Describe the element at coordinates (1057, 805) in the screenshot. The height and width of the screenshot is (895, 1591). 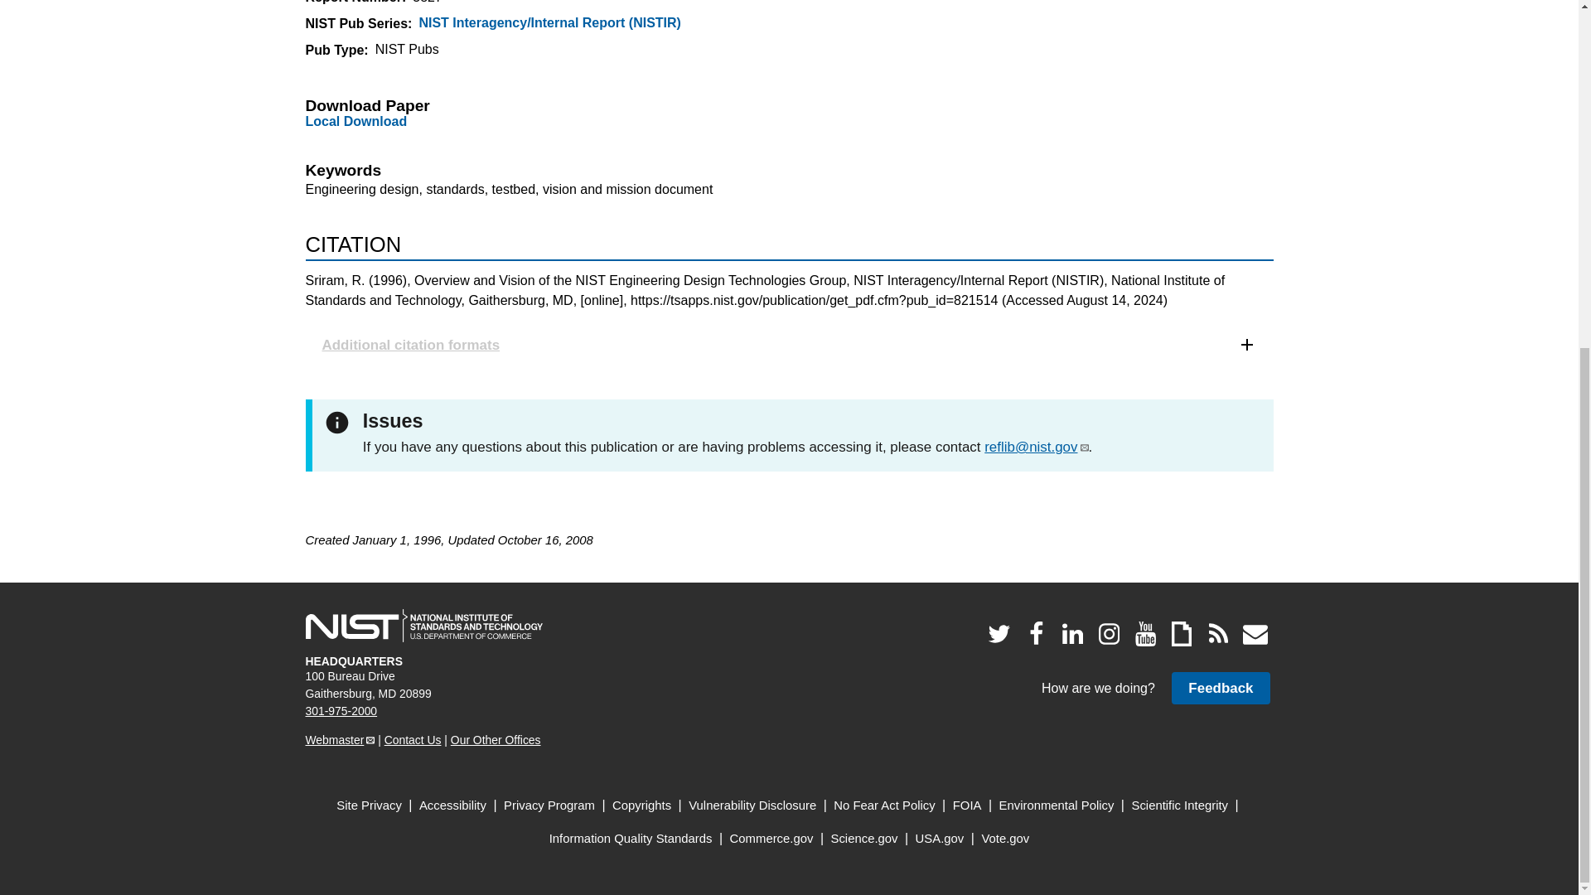
I see `Environmental Policy` at that location.